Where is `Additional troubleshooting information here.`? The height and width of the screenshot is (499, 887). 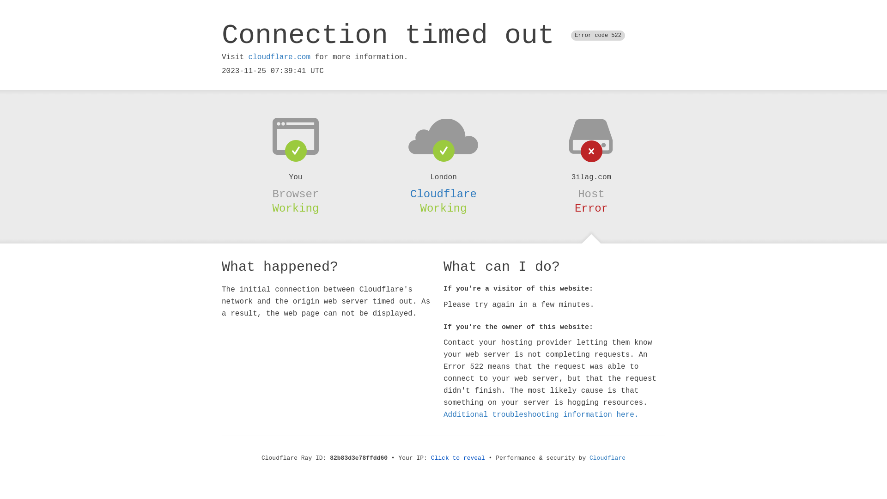
Additional troubleshooting information here. is located at coordinates (541, 415).